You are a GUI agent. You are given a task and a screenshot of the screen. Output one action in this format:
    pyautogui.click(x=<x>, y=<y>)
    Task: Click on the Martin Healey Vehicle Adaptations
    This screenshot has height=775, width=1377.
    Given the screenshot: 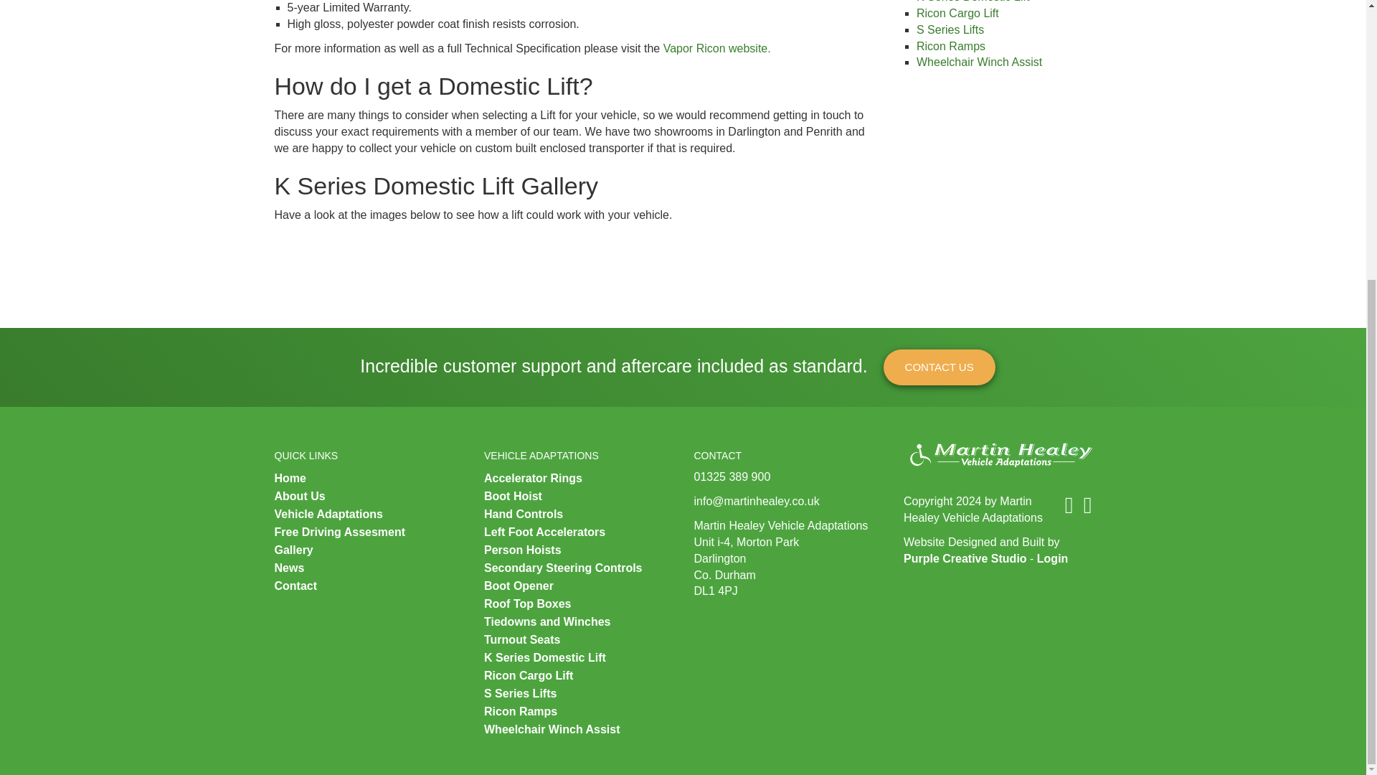 What is the action you would take?
    pyautogui.click(x=997, y=455)
    